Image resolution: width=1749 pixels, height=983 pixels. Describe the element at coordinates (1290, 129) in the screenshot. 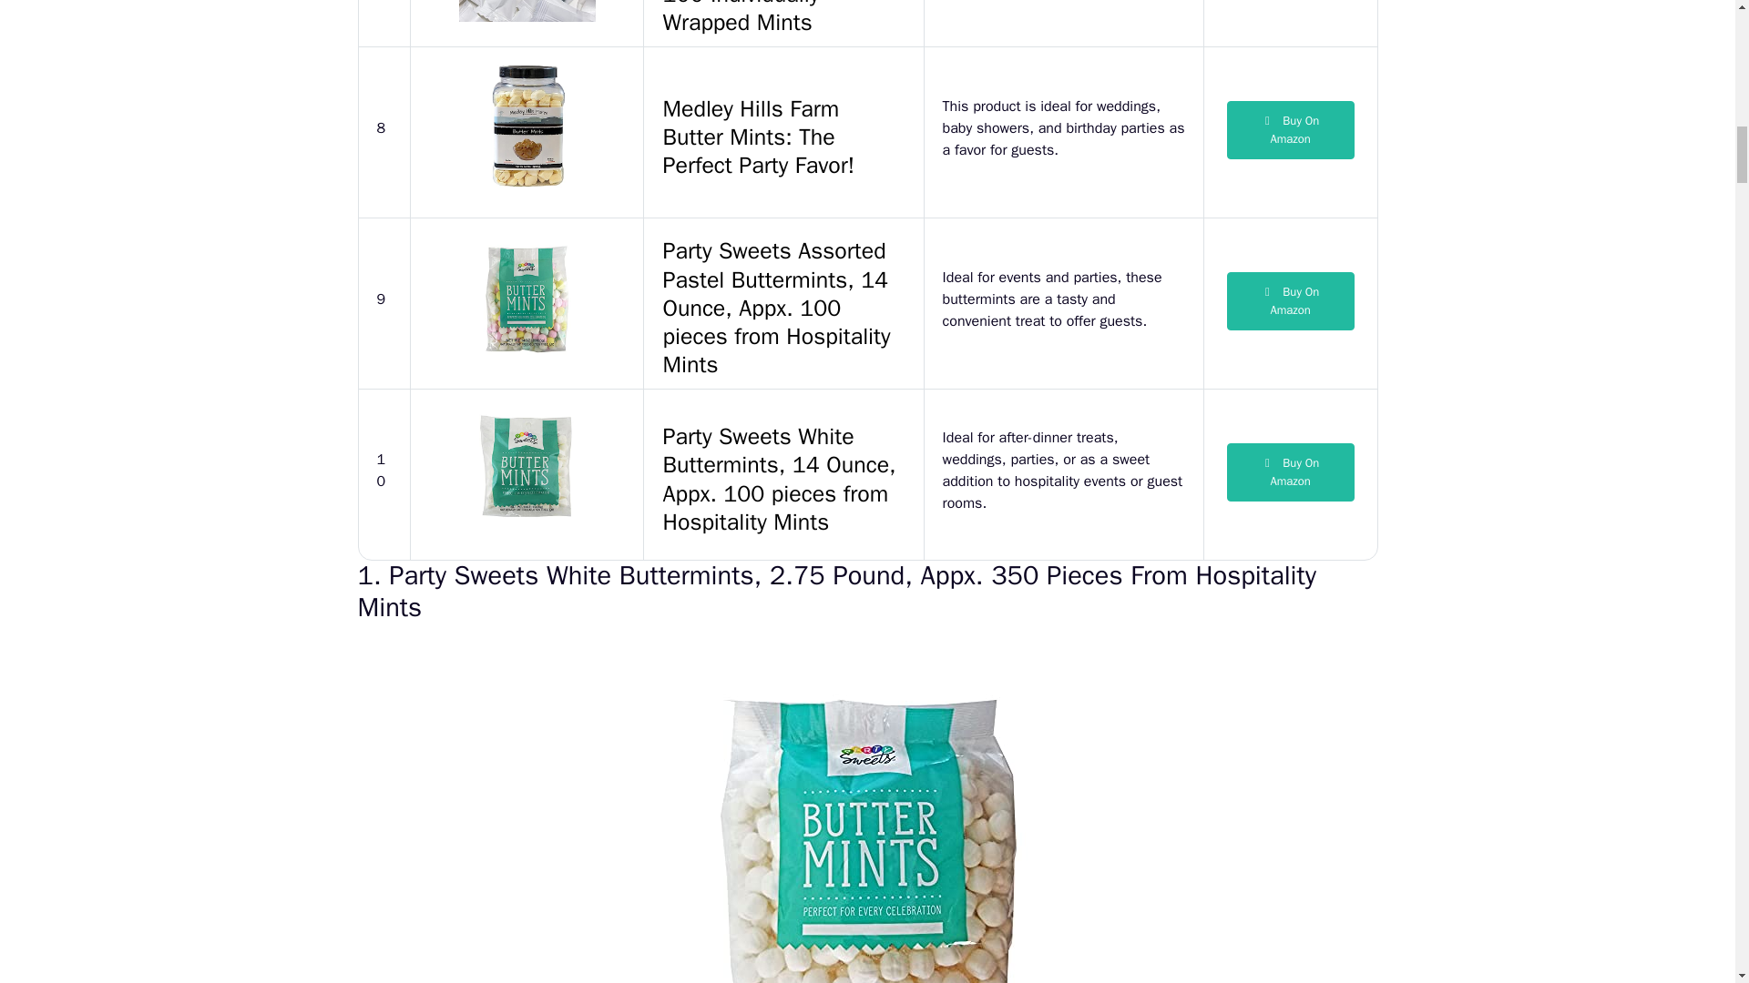

I see `Buy On Amazon` at that location.